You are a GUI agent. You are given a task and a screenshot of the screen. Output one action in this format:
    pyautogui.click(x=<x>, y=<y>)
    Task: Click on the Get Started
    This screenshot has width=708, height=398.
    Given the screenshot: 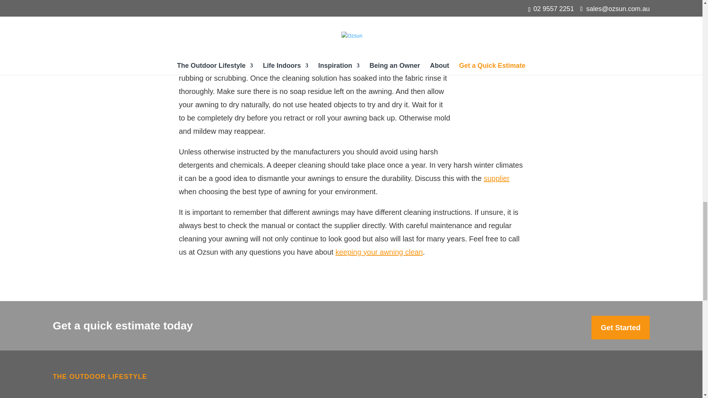 What is the action you would take?
    pyautogui.click(x=620, y=328)
    